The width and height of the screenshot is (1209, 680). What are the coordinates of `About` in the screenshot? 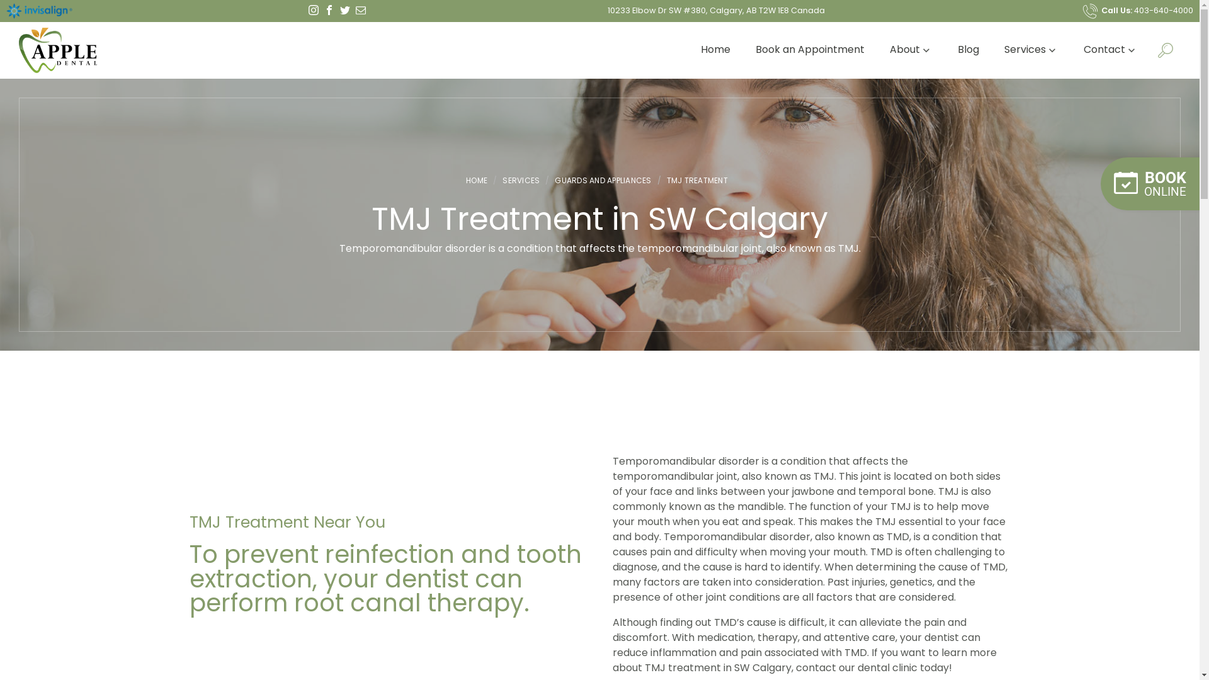 It's located at (911, 50).